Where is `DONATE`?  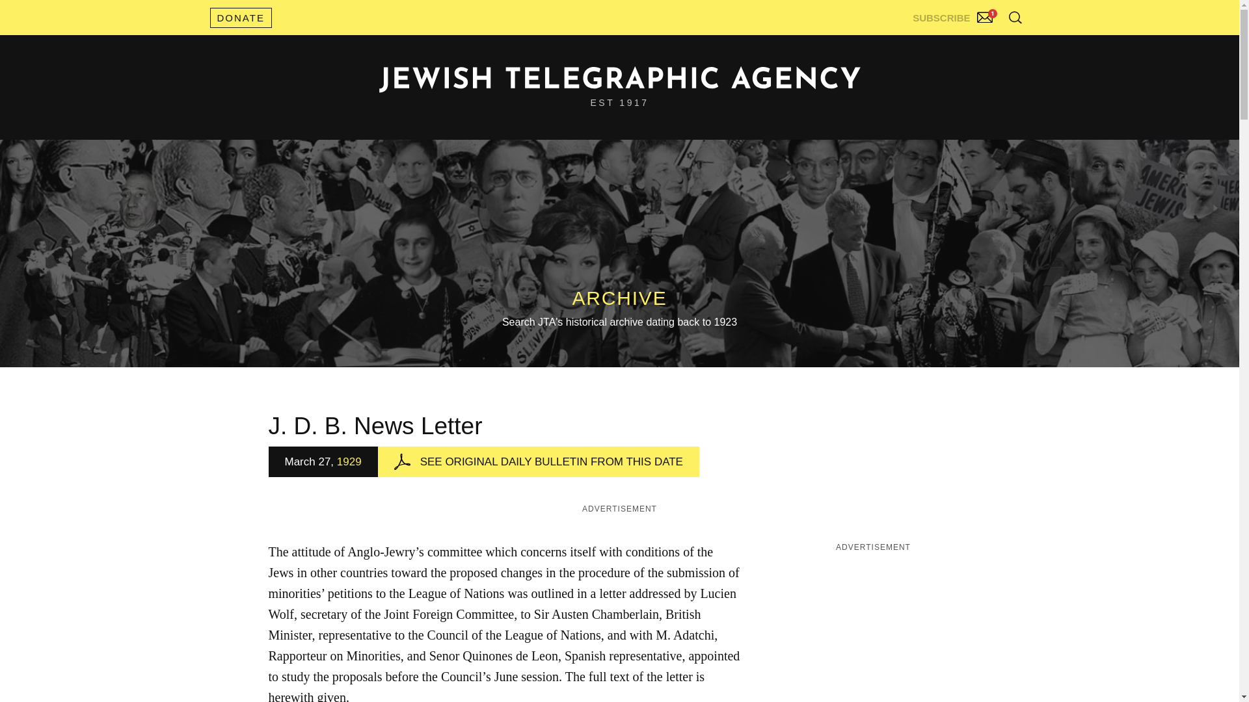 DONATE is located at coordinates (240, 18).